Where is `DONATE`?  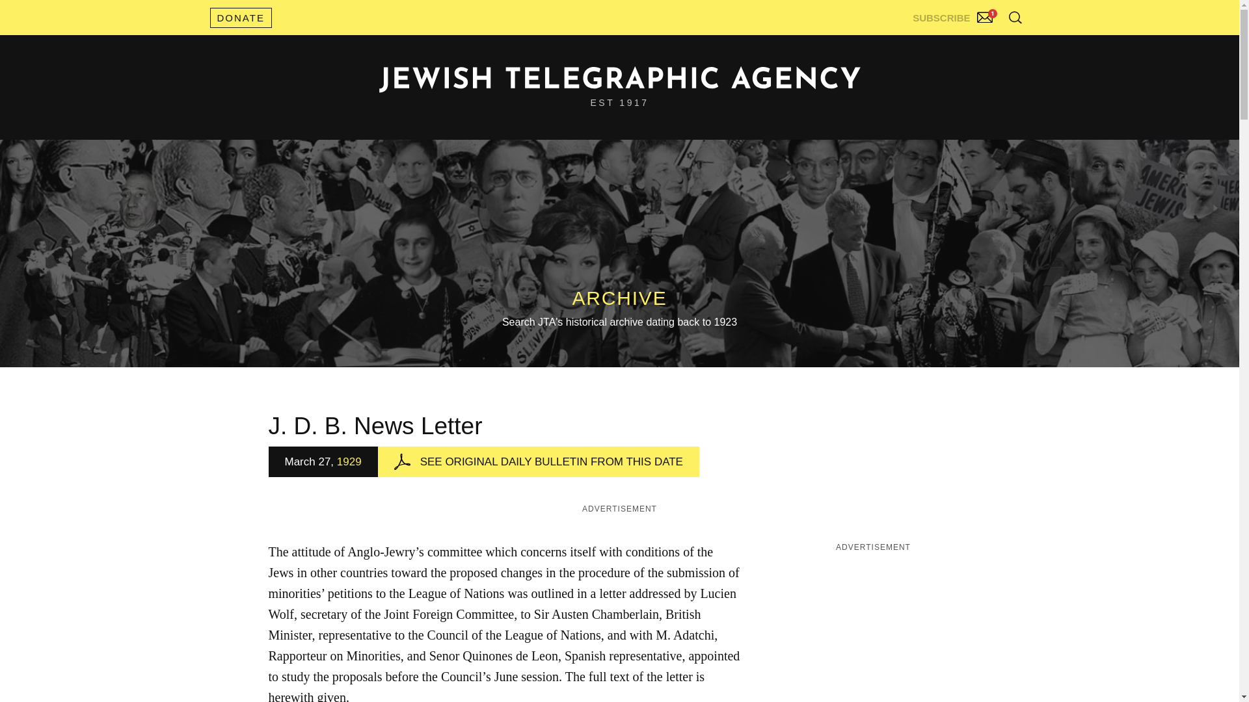 DONATE is located at coordinates (240, 18).